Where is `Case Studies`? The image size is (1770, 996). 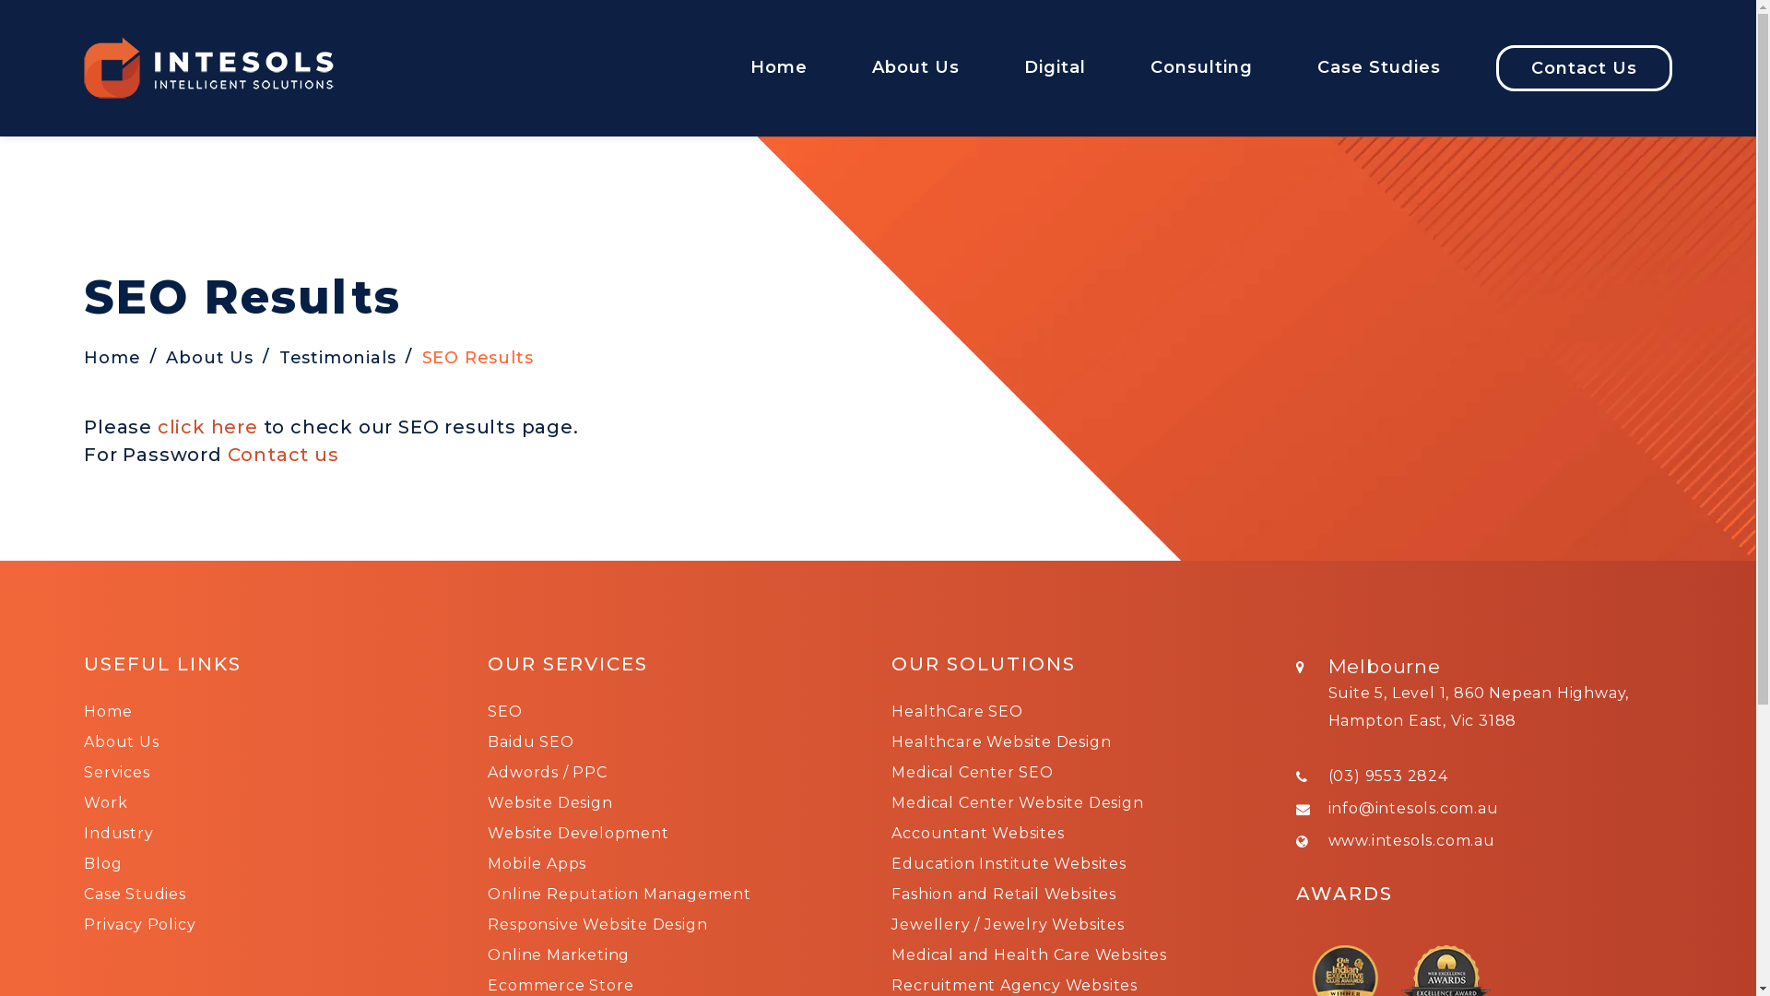 Case Studies is located at coordinates (1379, 90).